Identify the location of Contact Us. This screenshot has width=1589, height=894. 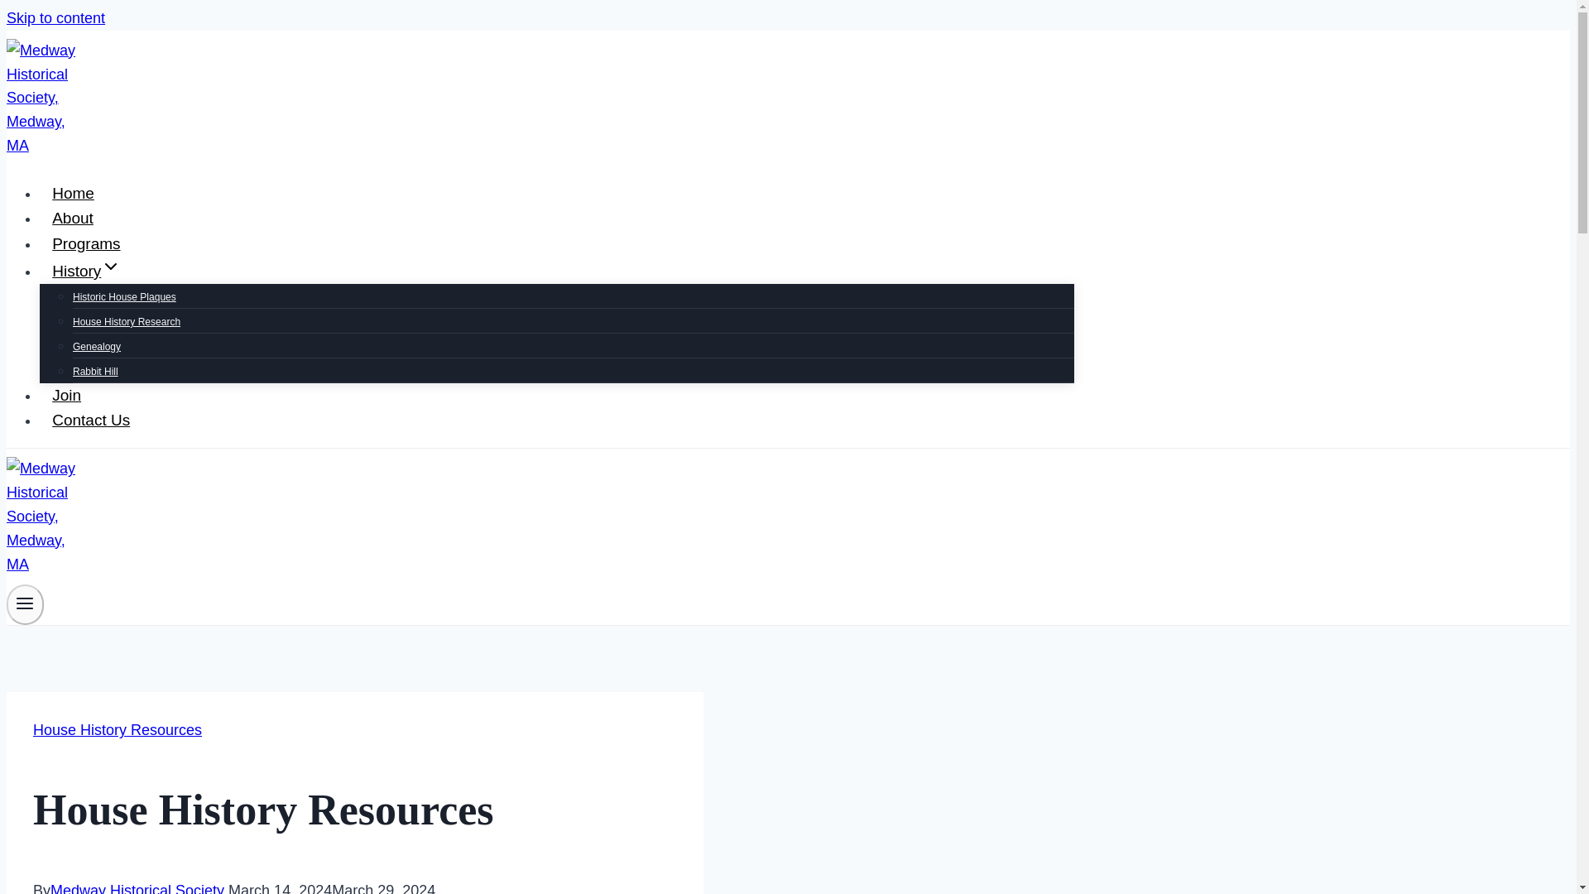
(91, 420).